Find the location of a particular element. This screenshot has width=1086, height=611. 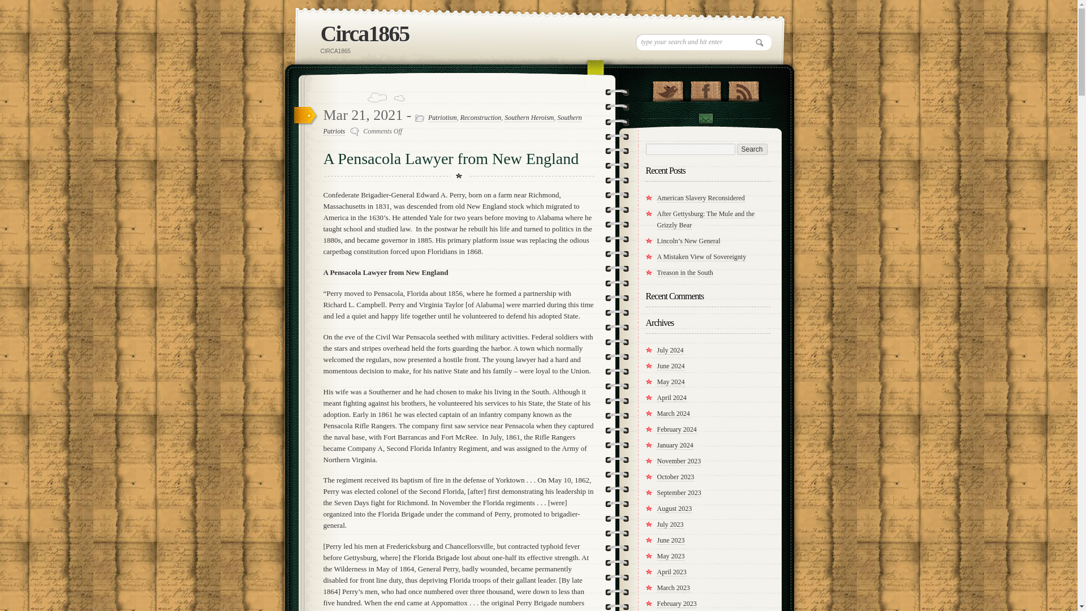

American Slavery Reconsidered is located at coordinates (701, 198).